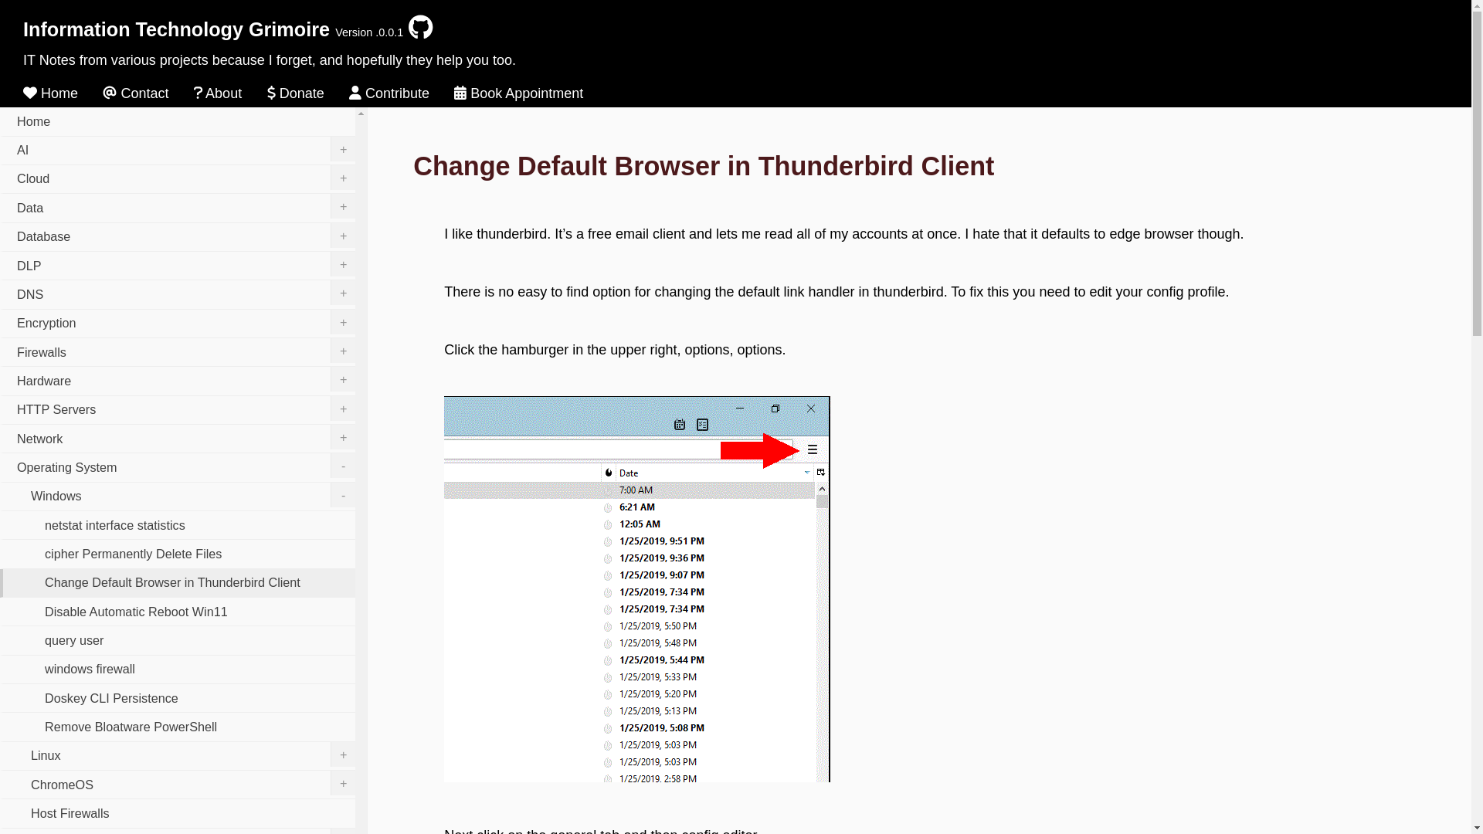  Describe the element at coordinates (389, 93) in the screenshot. I see ` Contribute` at that location.